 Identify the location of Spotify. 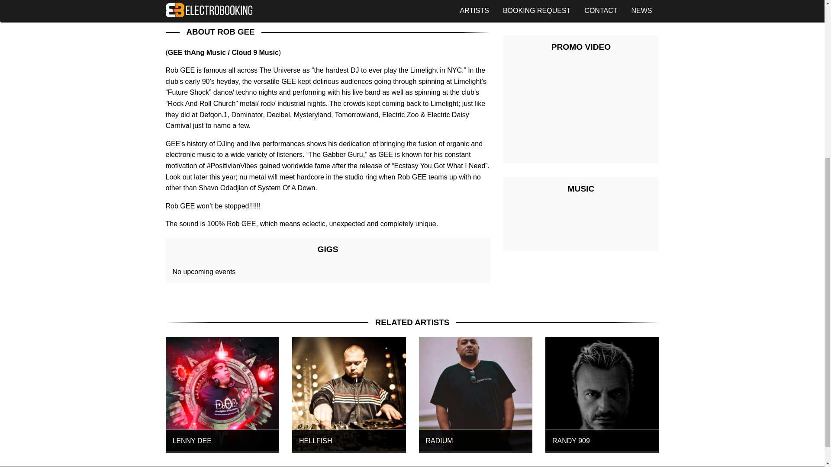
(320, 1).